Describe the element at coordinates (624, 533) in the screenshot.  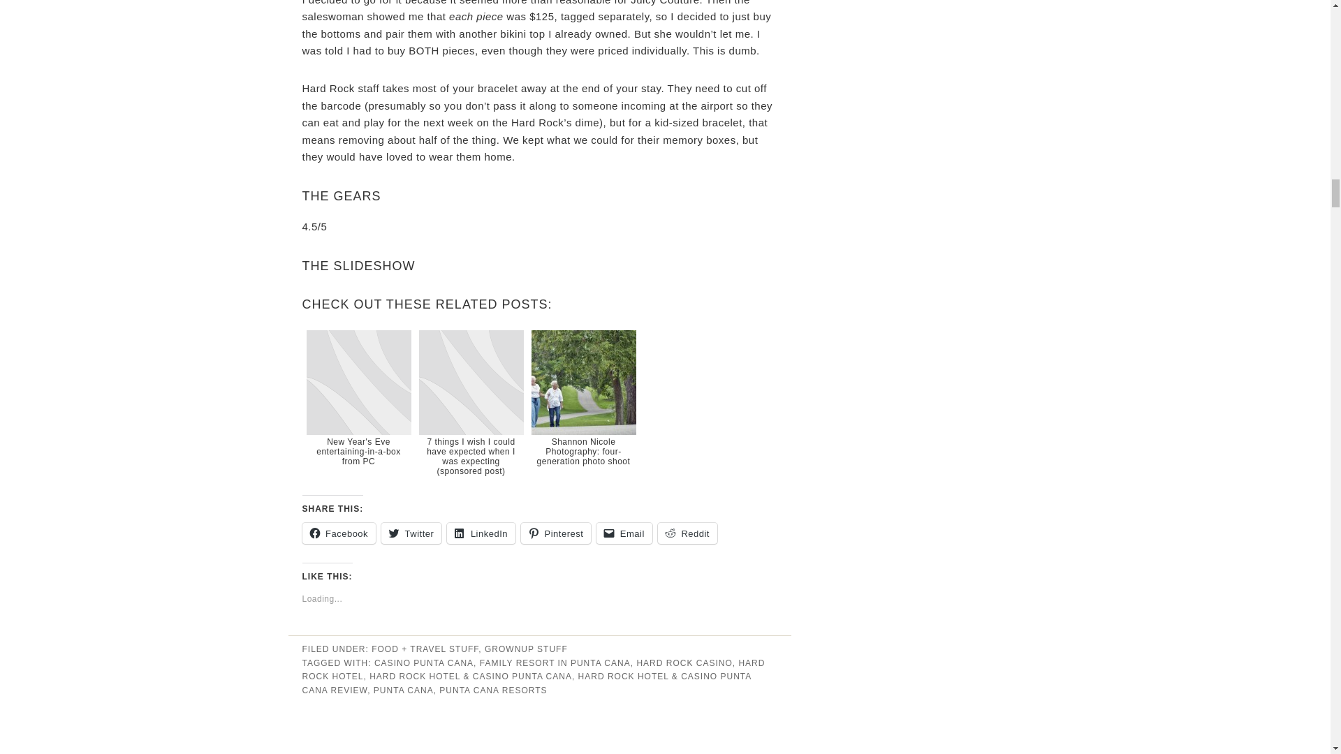
I see `Click to email a link to a friend` at that location.